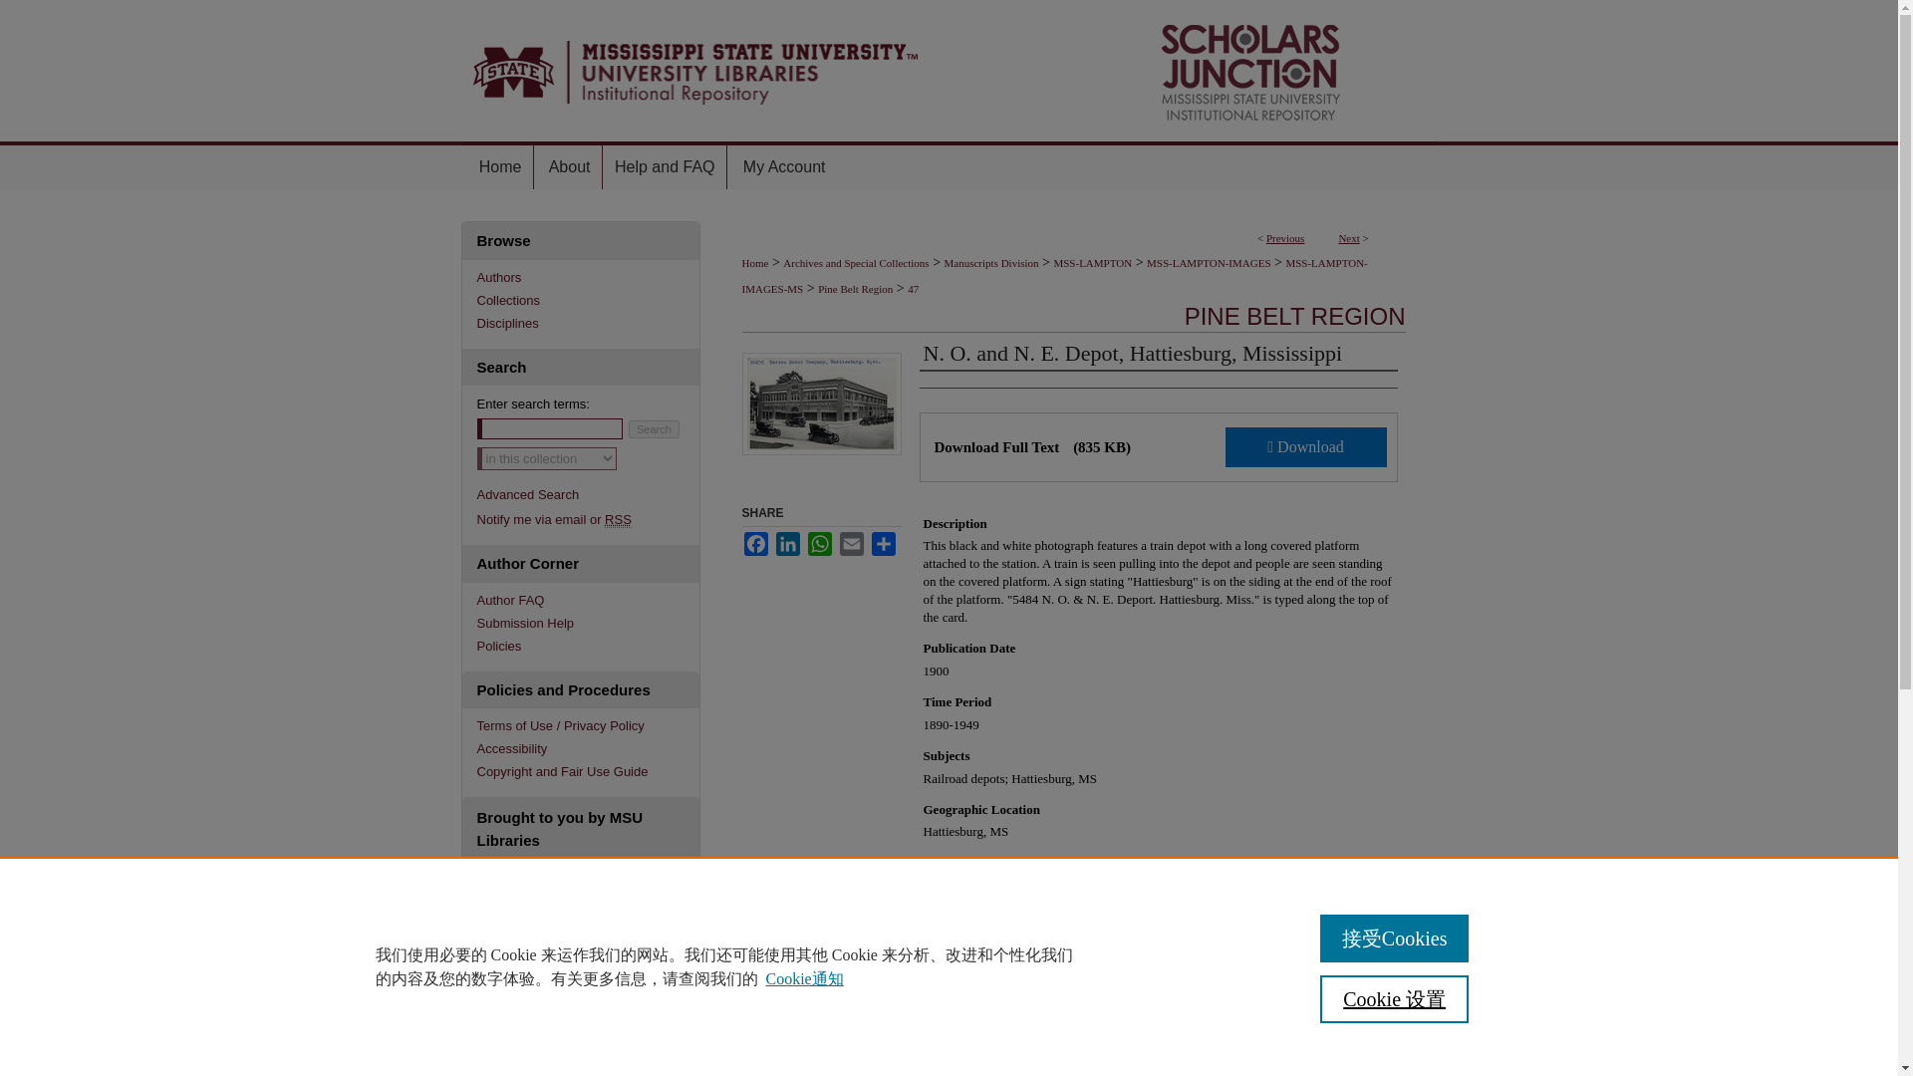  What do you see at coordinates (1092, 263) in the screenshot?
I see `MSS-LAMPTON` at bounding box center [1092, 263].